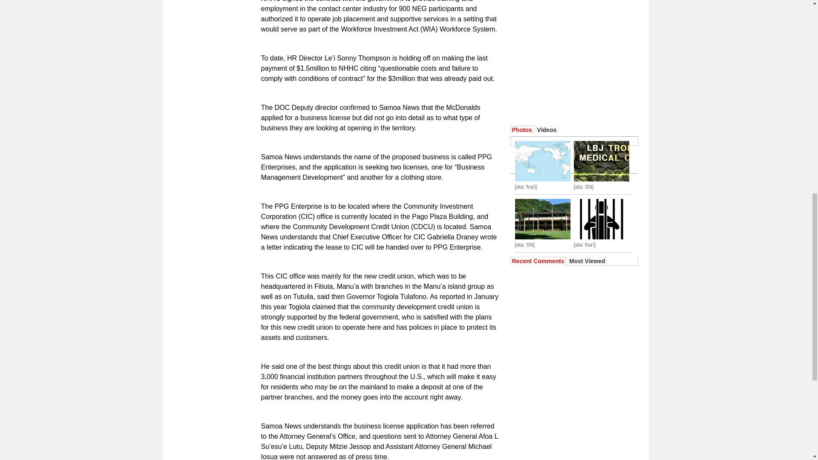 The width and height of the screenshot is (818, 460). I want to click on Most Viewed, so click(587, 261).